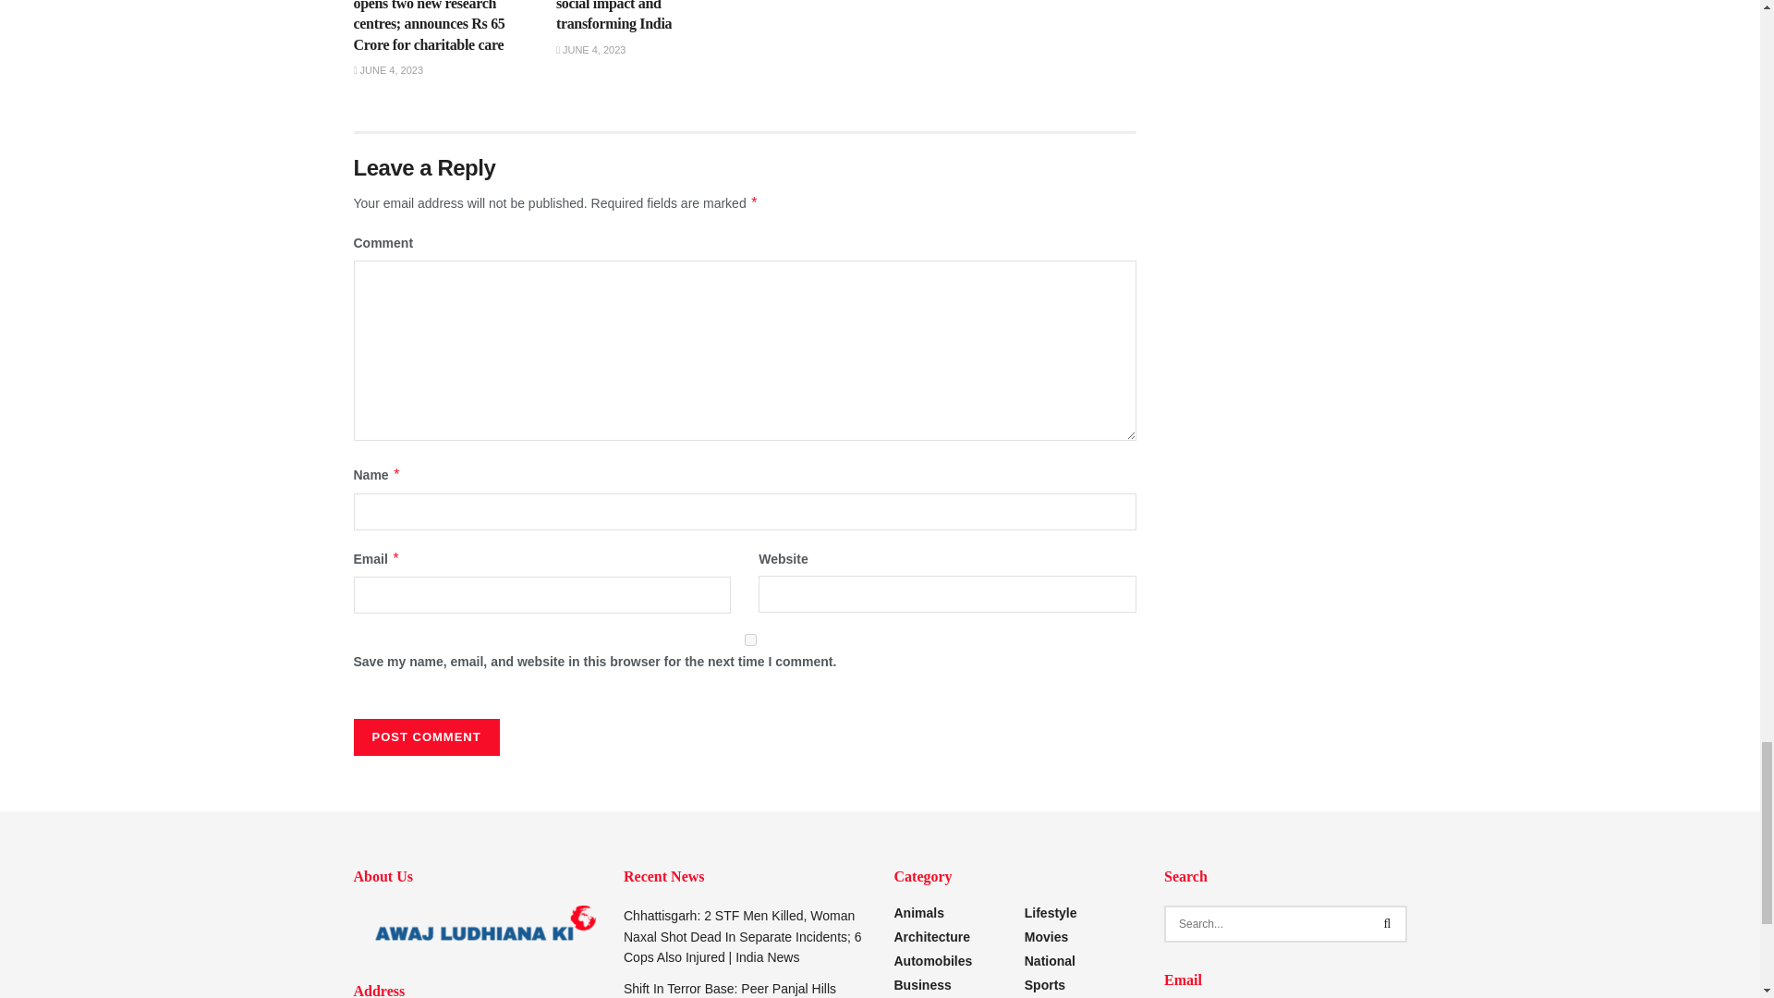  What do you see at coordinates (1045, 985) in the screenshot?
I see `You can add some category description here.` at bounding box center [1045, 985].